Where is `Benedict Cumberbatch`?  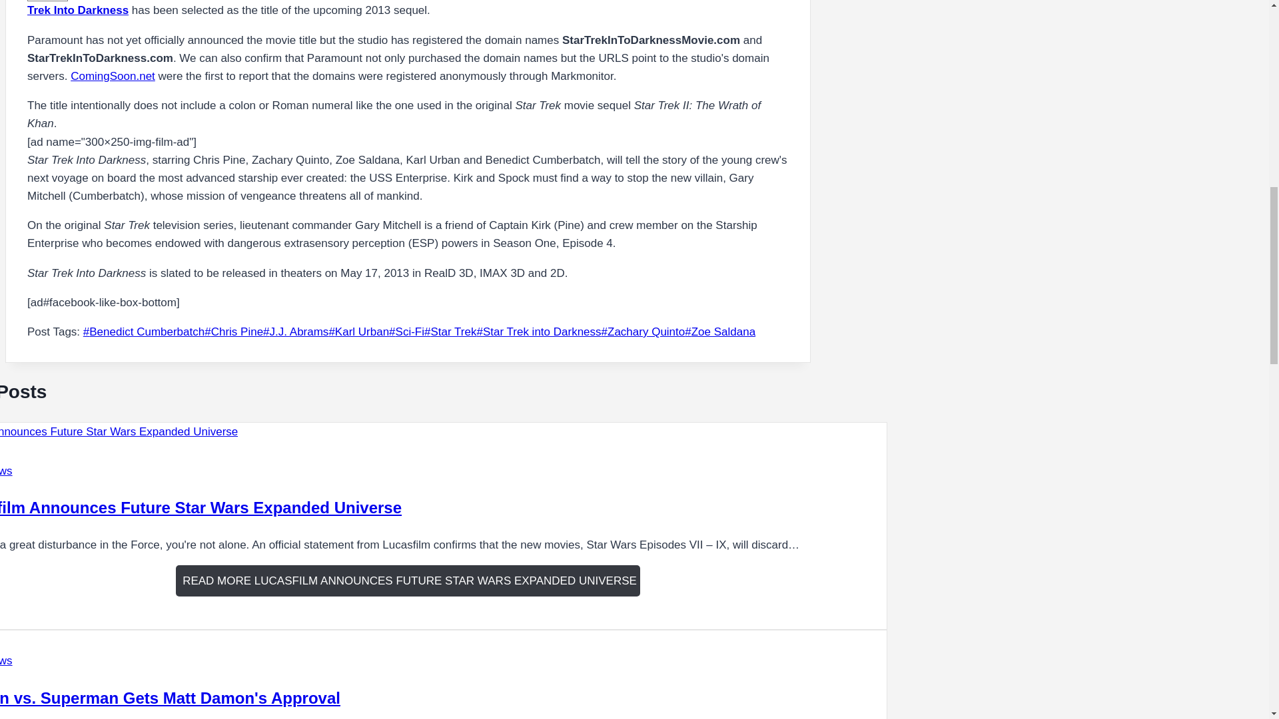
Benedict Cumberbatch is located at coordinates (144, 332).